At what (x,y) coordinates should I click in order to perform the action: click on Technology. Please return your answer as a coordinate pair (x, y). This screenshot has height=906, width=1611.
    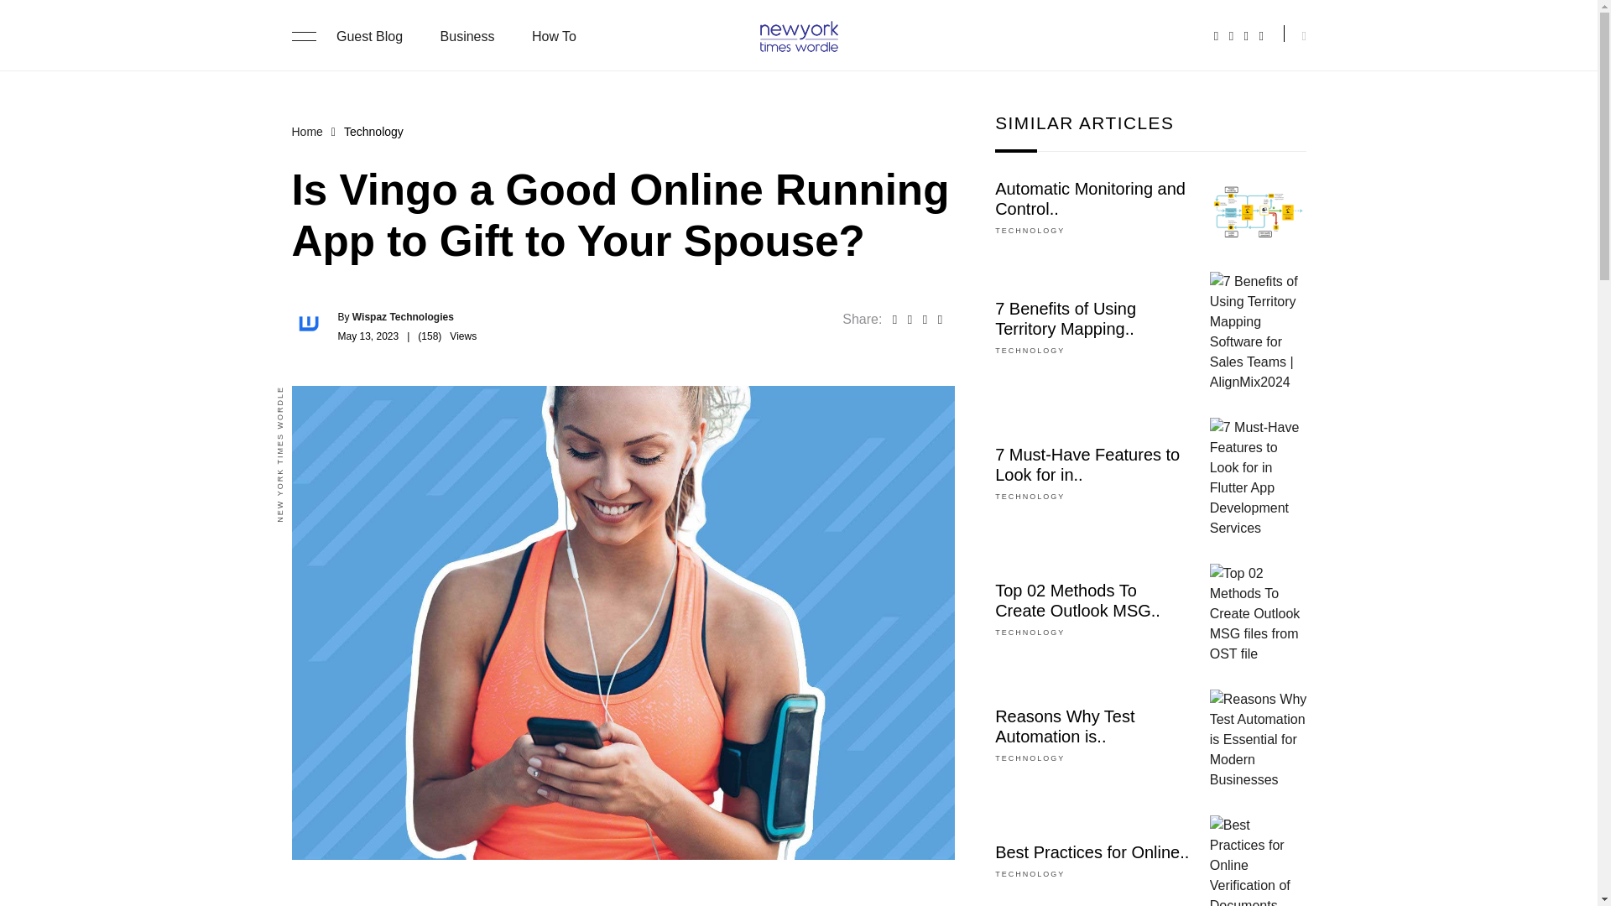
    Looking at the image, I should click on (1030, 873).